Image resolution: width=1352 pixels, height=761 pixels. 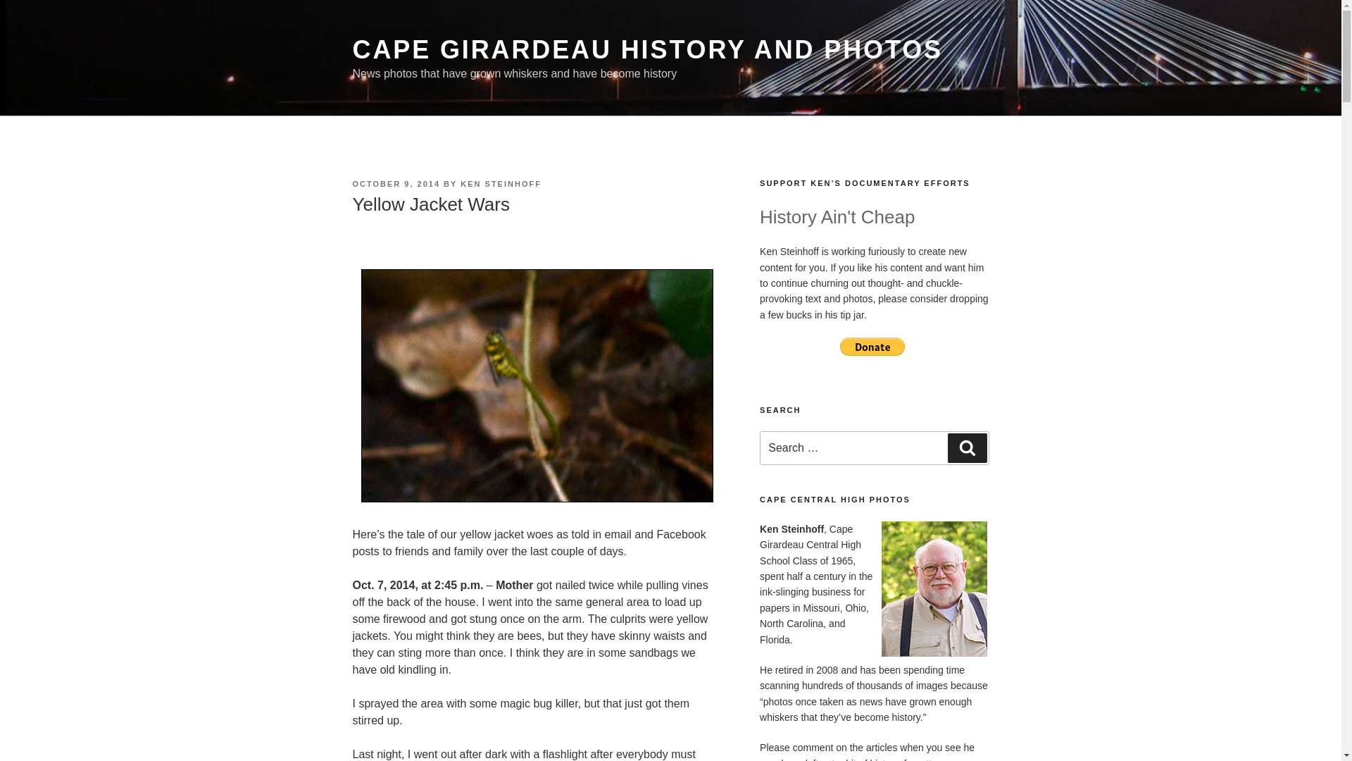 I want to click on CAPE GIRARDEAU HISTORY AND PHOTOS, so click(x=646, y=49).